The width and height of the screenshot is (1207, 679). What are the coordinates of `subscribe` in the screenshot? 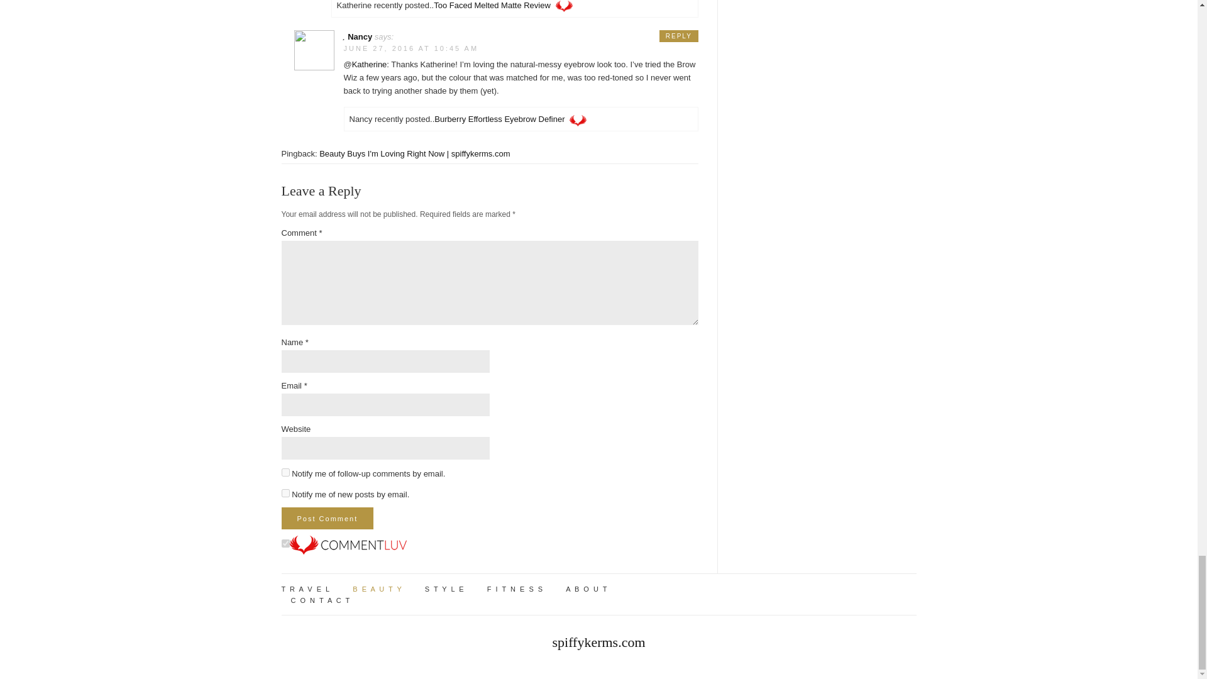 It's located at (285, 473).